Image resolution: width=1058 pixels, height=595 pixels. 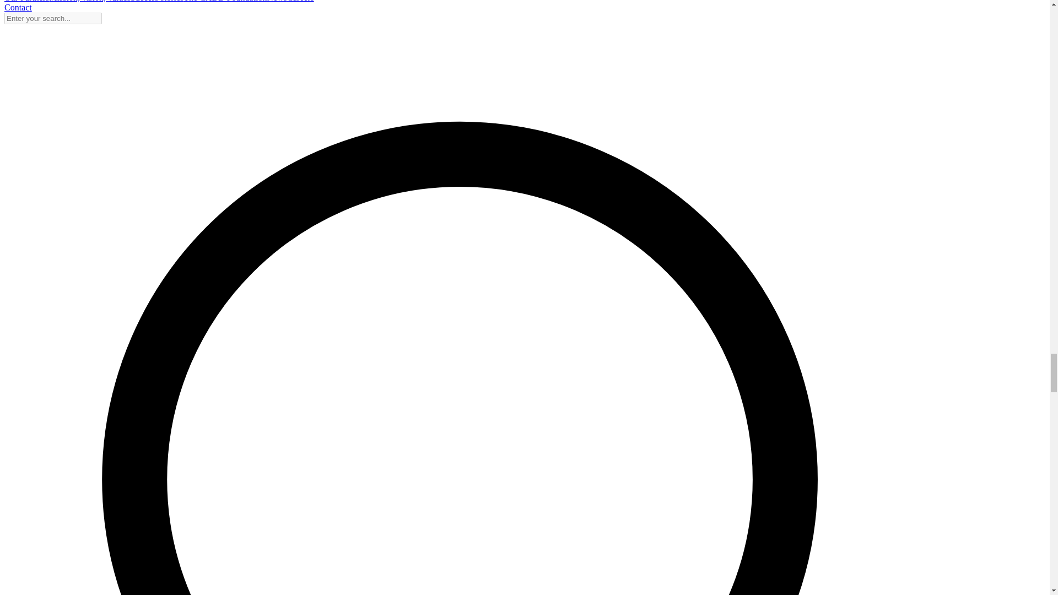 I want to click on Success stories, so click(x=156, y=1).